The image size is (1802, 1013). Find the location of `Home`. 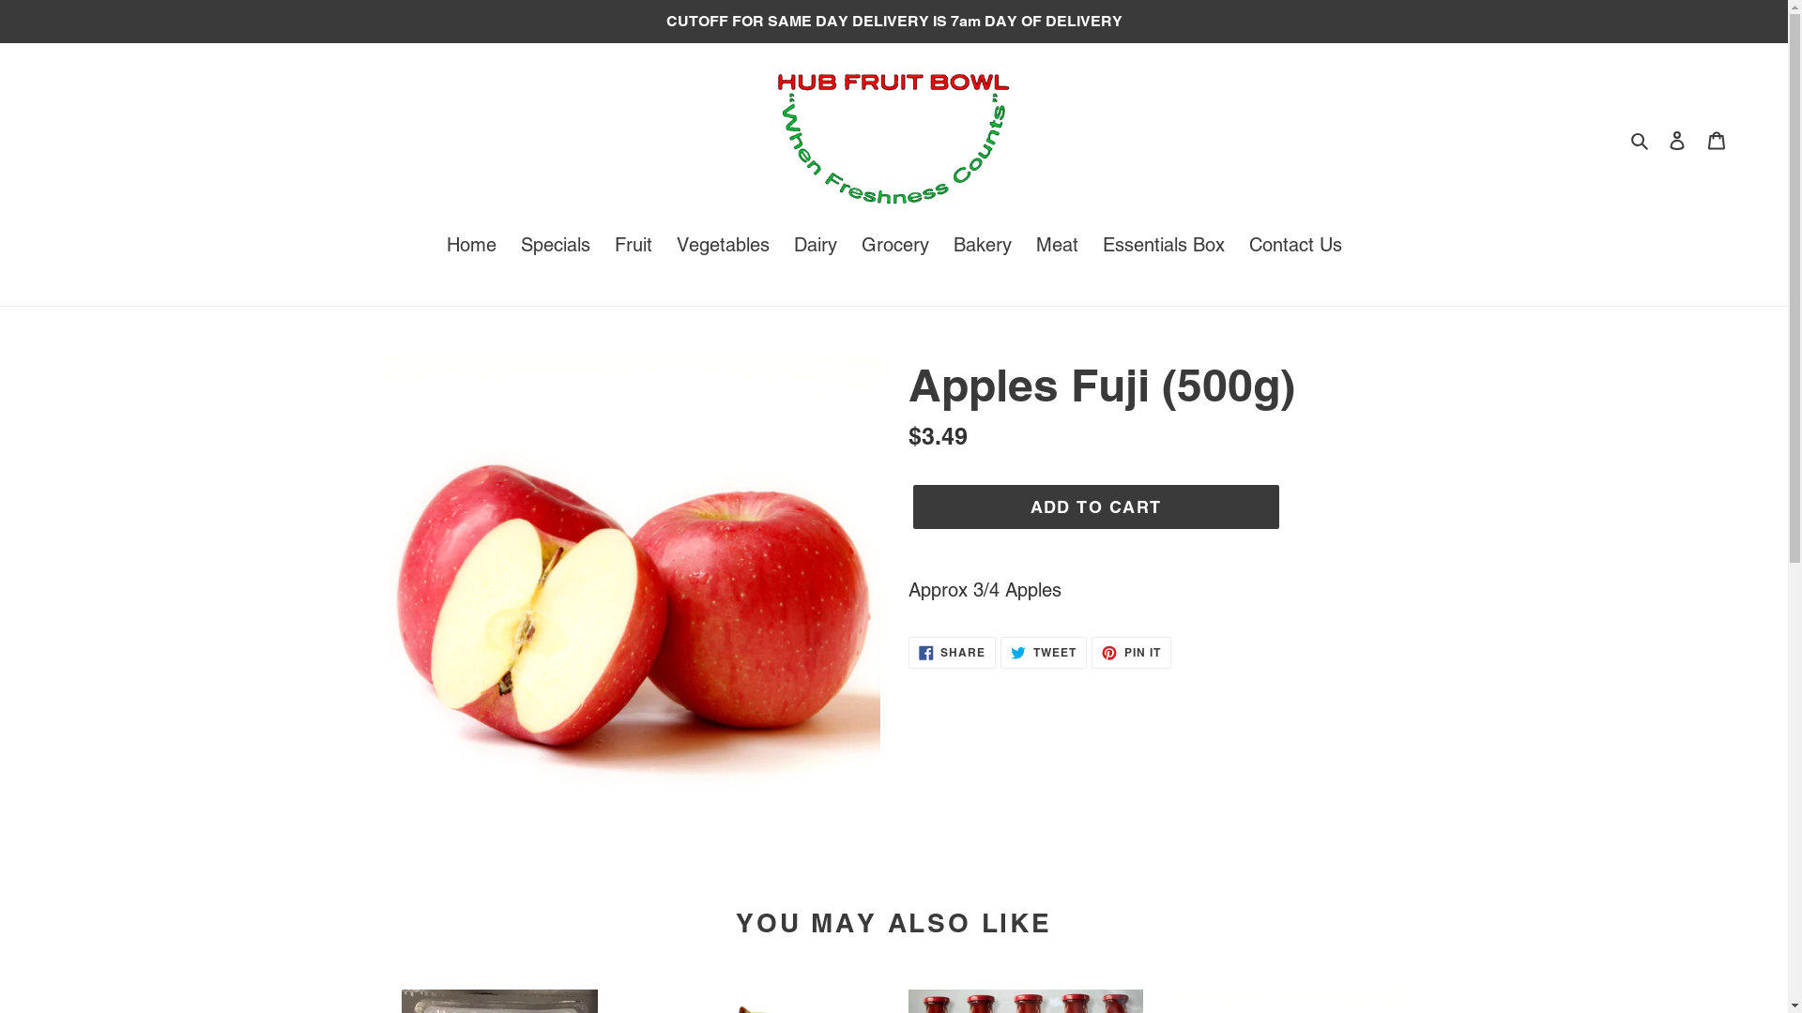

Home is located at coordinates (471, 246).